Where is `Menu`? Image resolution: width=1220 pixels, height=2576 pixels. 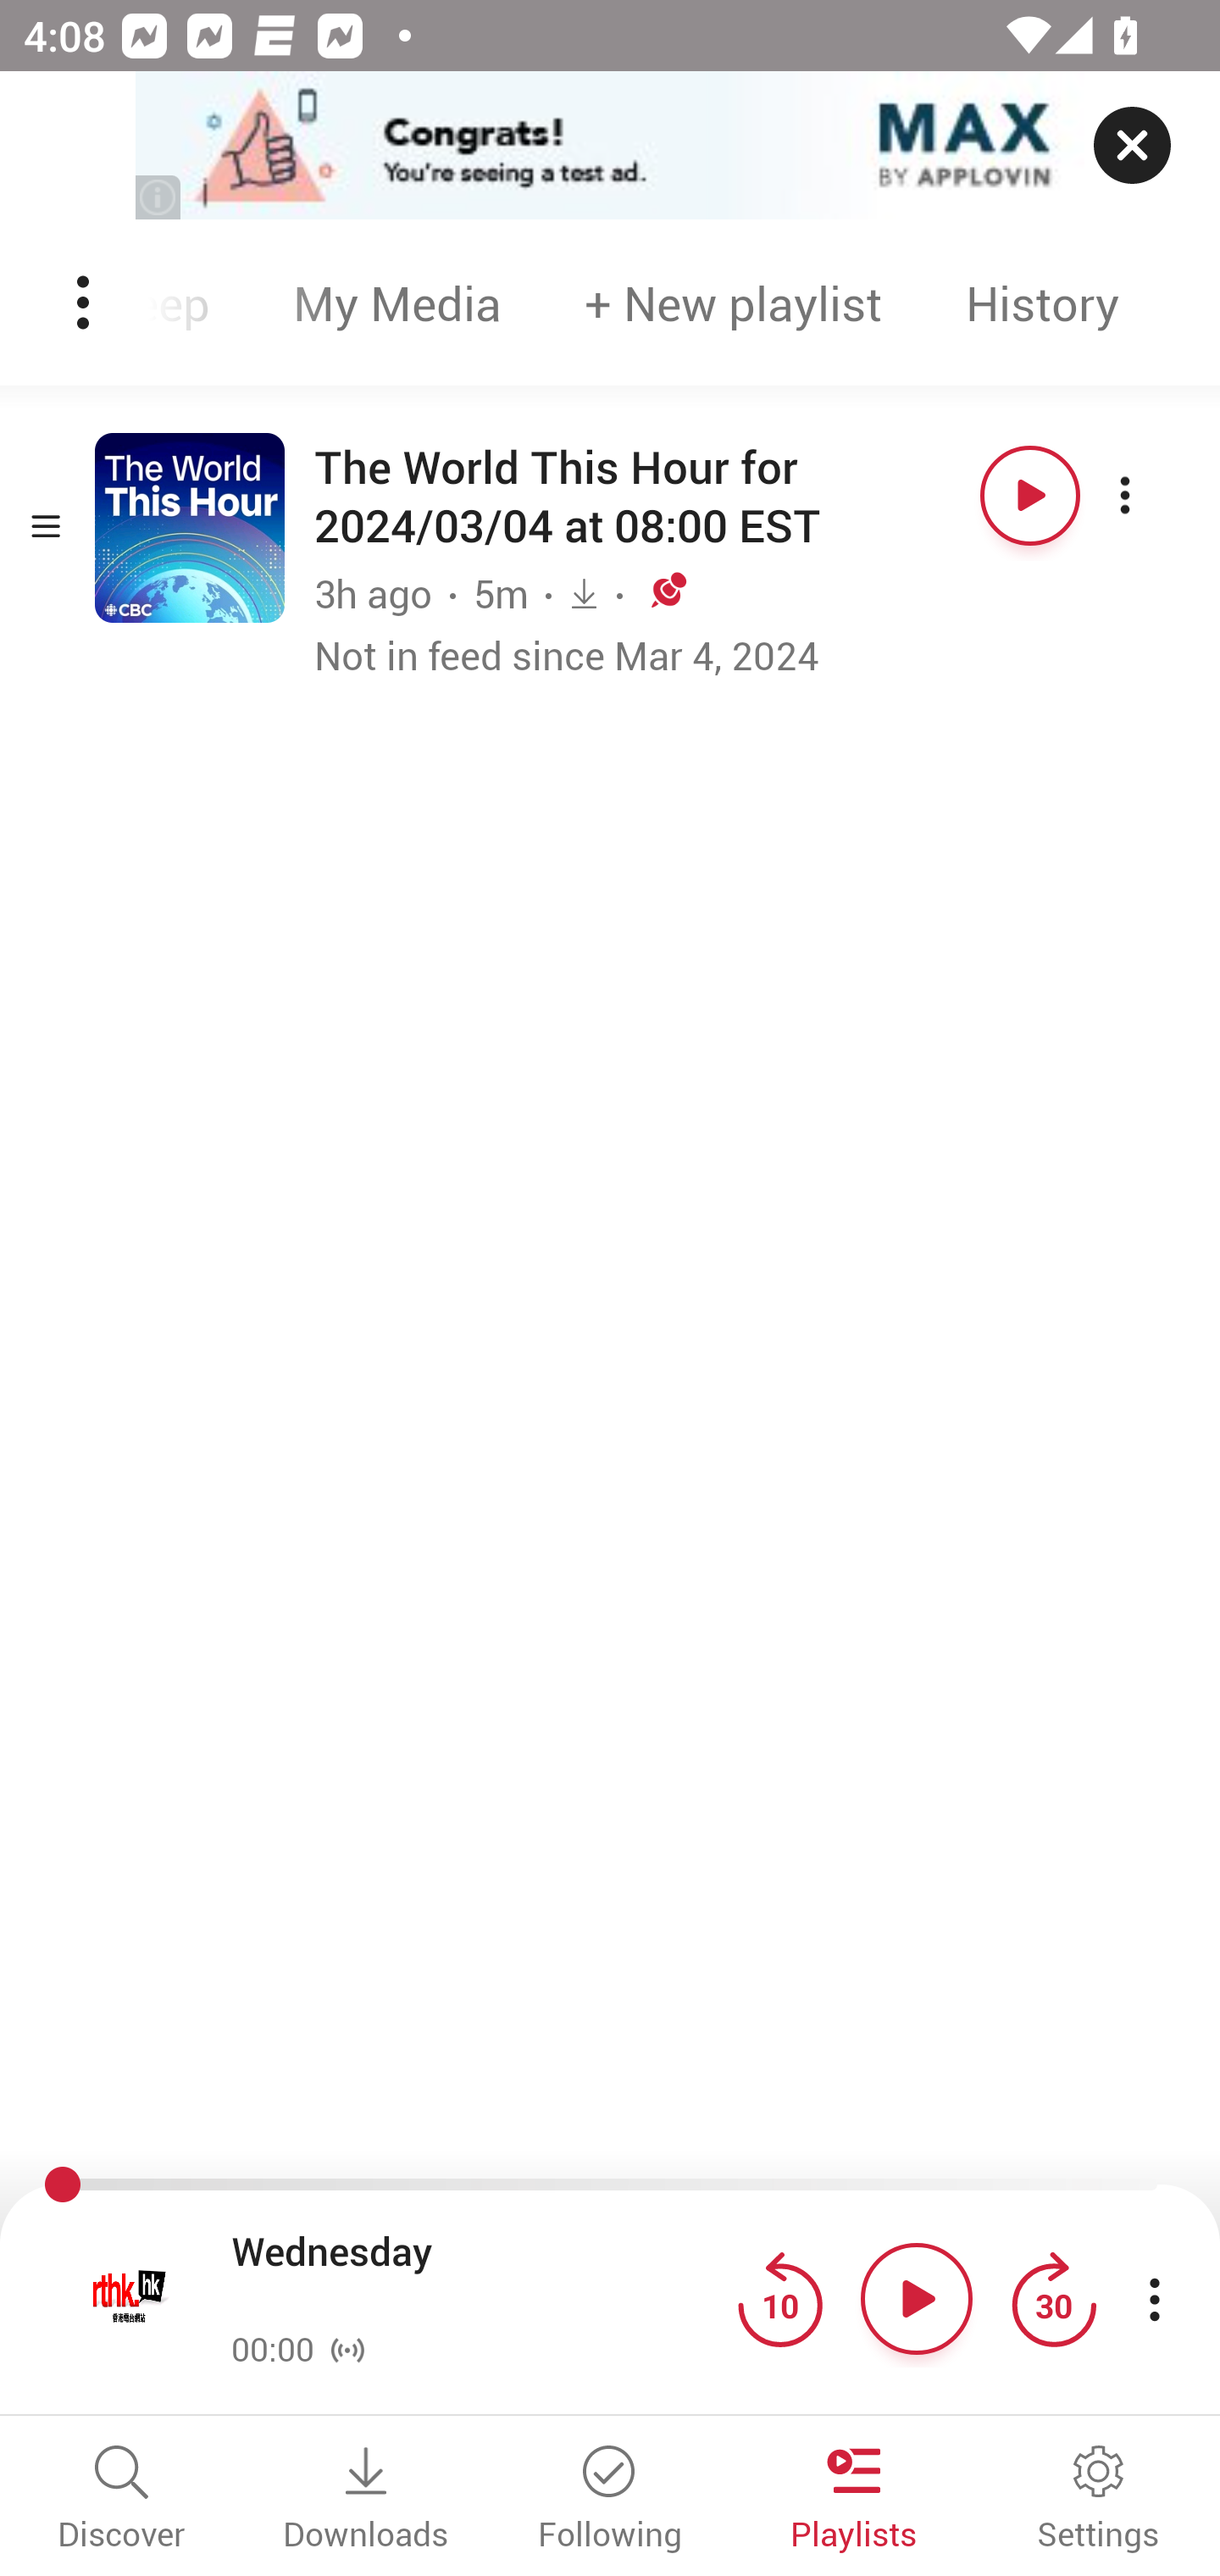
Menu is located at coordinates (86, 303).